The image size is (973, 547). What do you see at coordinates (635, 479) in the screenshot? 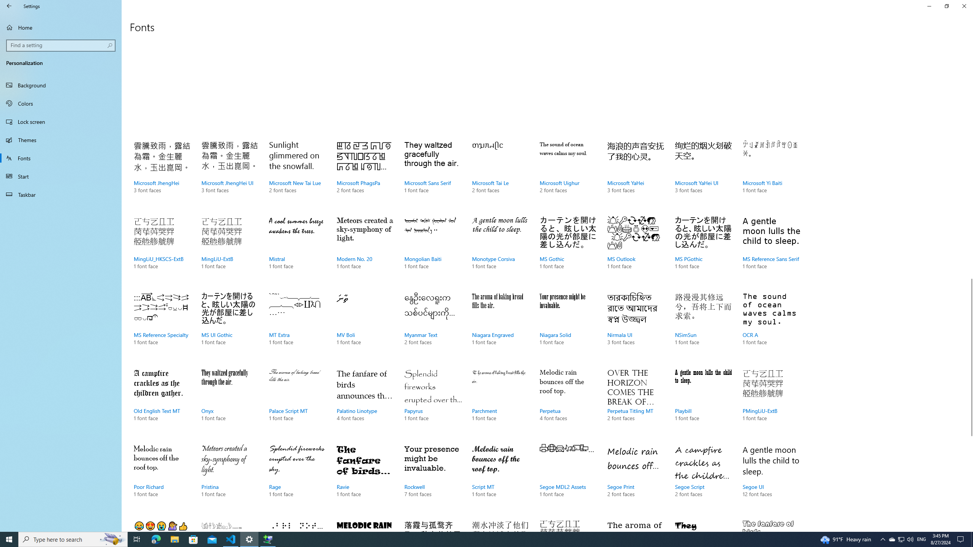
I see `Segoe Print, 2 font faces` at bounding box center [635, 479].